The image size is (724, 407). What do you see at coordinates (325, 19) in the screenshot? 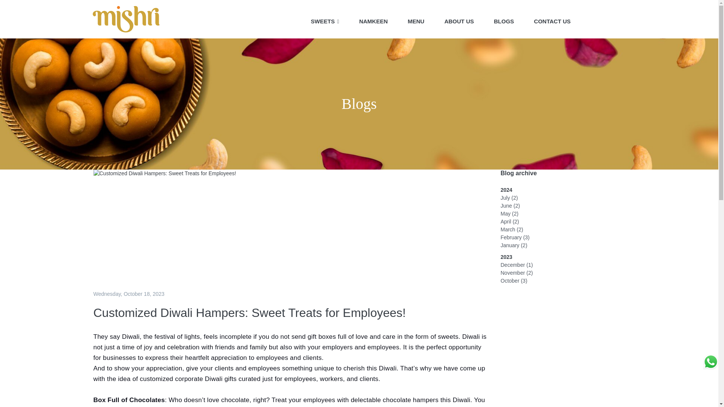
I see `SWEETS` at bounding box center [325, 19].